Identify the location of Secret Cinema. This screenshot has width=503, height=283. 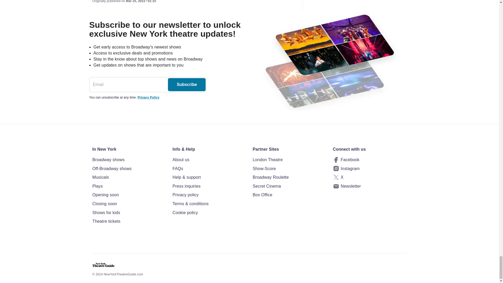
(289, 186).